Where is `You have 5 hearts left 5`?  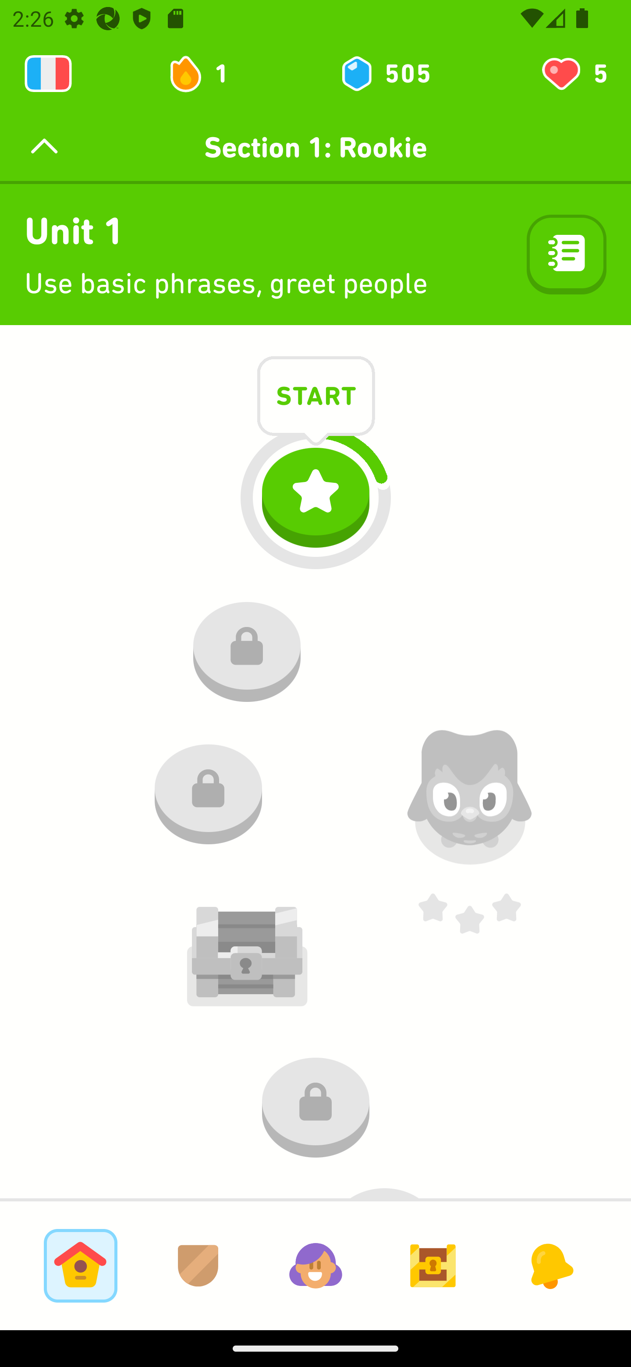 You have 5 hearts left 5 is located at coordinates (573, 74).